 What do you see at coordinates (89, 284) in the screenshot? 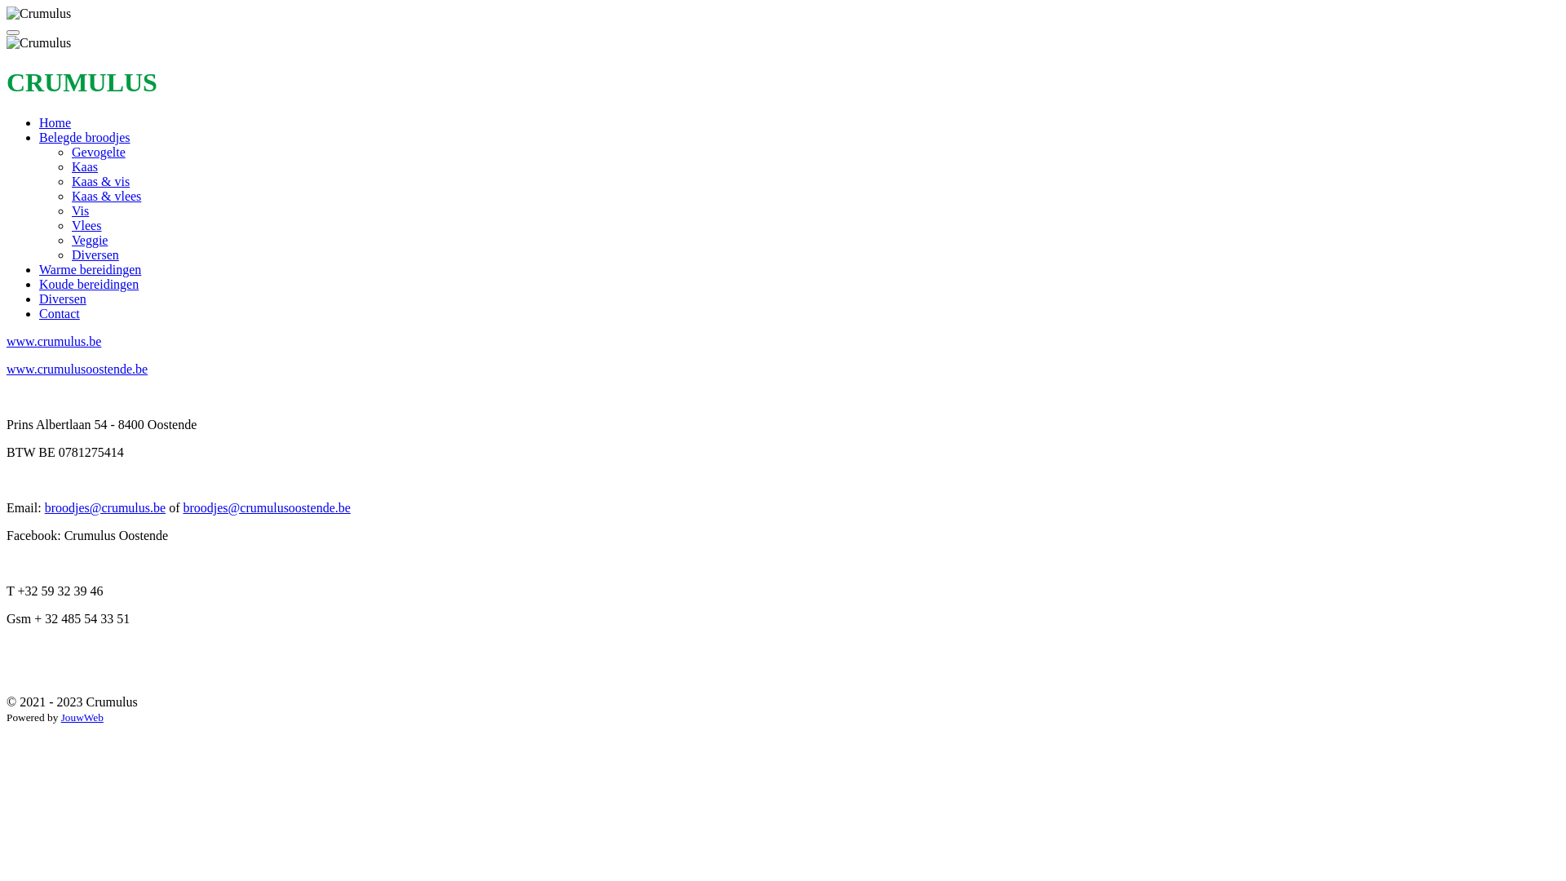
I see `Koude bereidingen` at bounding box center [89, 284].